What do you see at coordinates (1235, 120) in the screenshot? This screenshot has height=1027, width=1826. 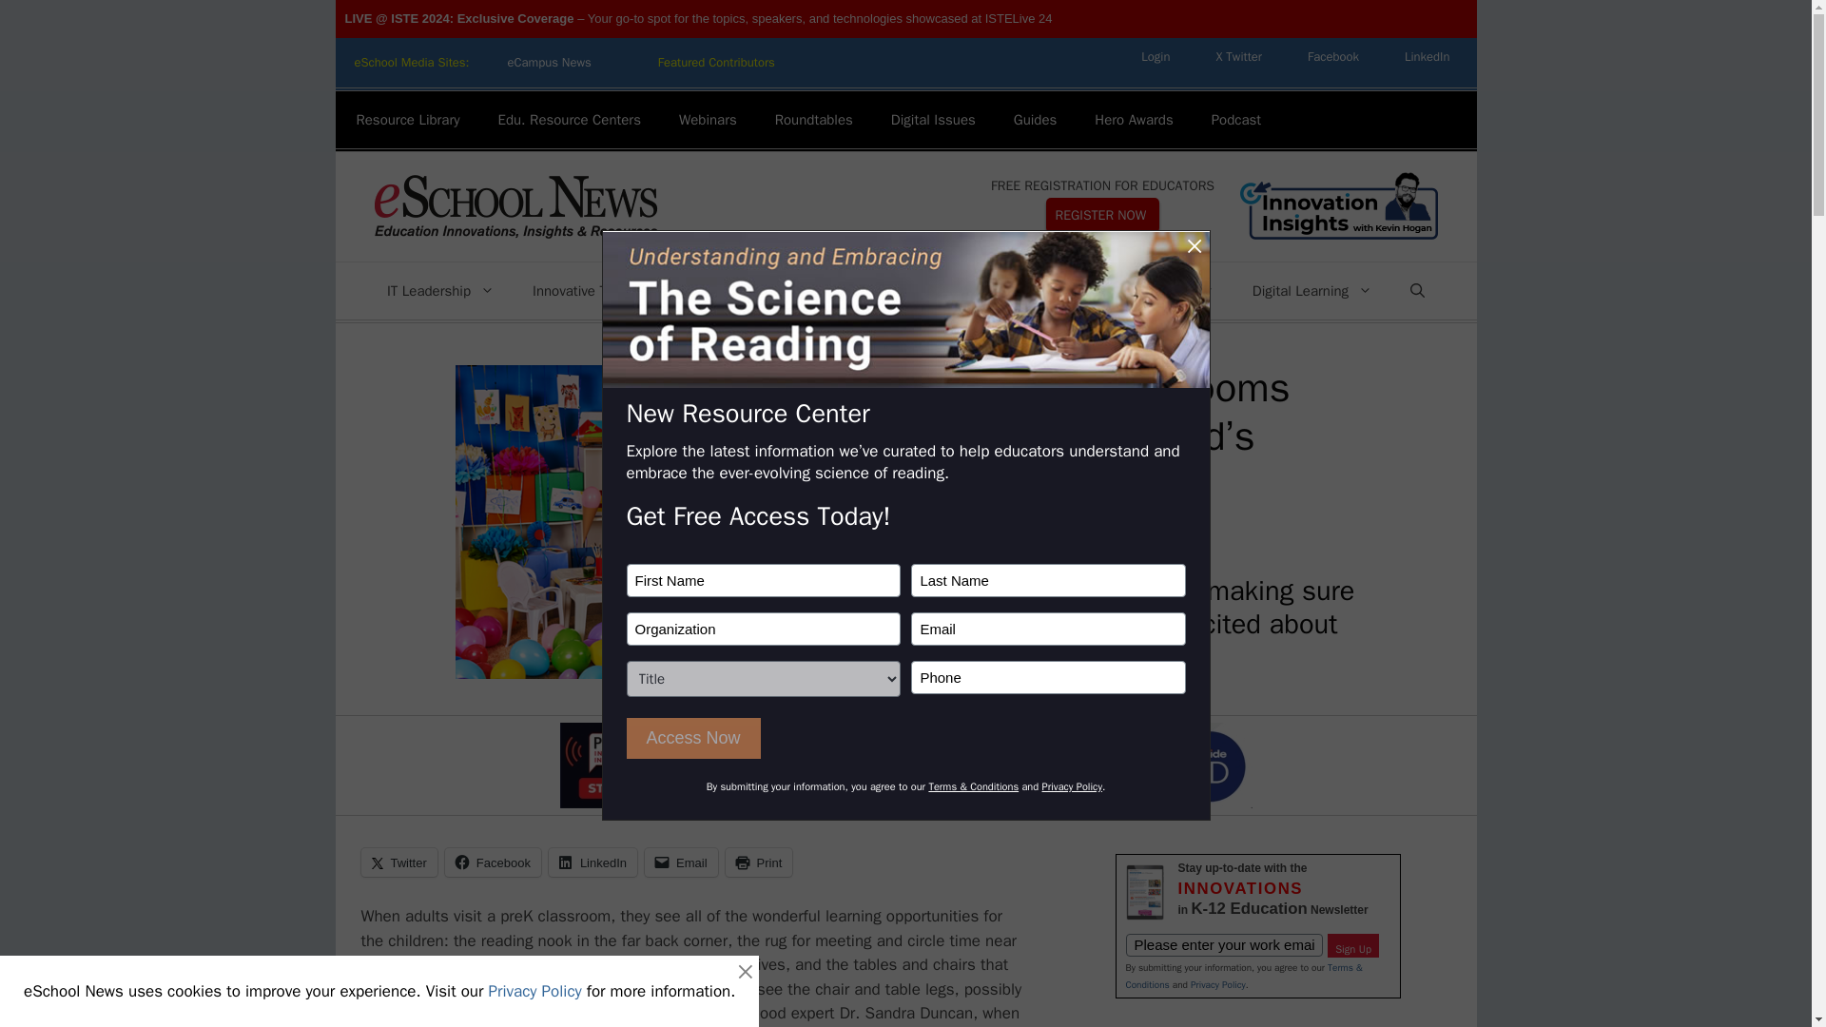 I see `Podcast` at bounding box center [1235, 120].